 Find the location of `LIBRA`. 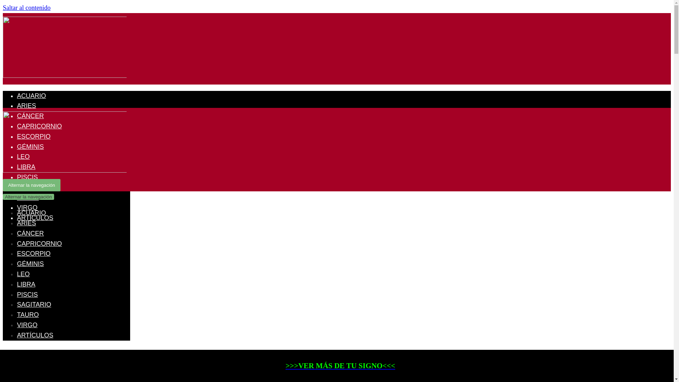

LIBRA is located at coordinates (26, 284).